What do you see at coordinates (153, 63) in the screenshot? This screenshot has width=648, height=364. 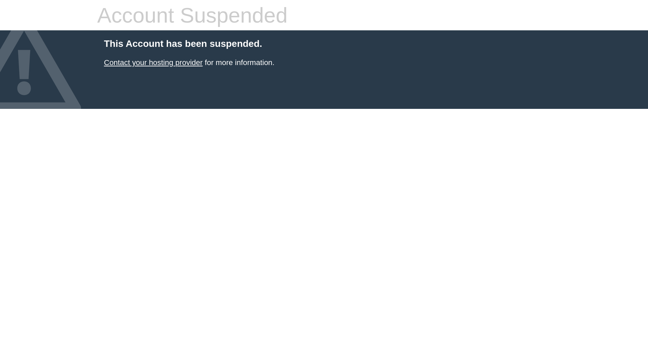 I see `Contact your hosting provider` at bounding box center [153, 63].